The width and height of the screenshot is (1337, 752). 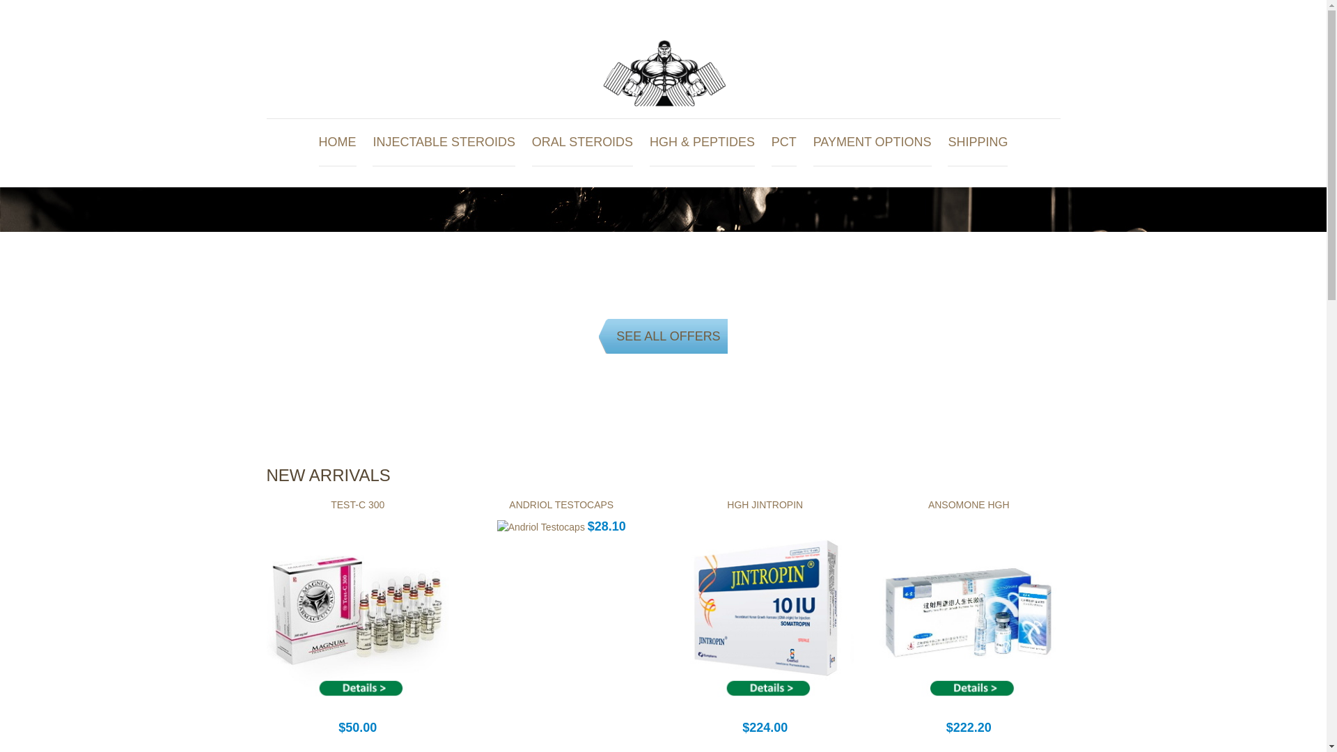 What do you see at coordinates (582, 142) in the screenshot?
I see `ORAL STEROIDS` at bounding box center [582, 142].